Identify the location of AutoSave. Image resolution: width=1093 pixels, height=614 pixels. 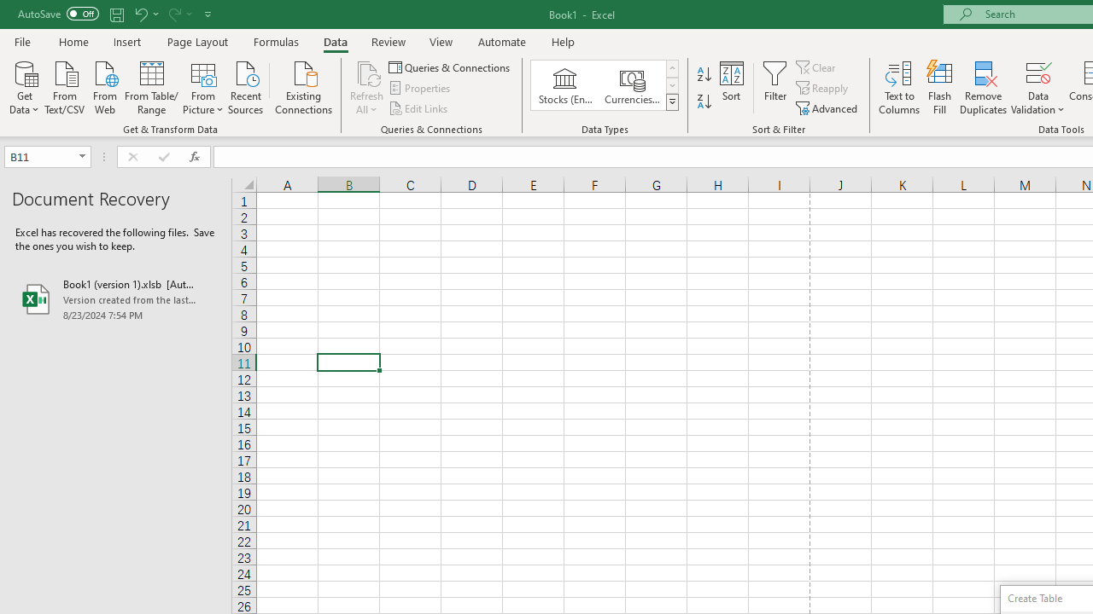
(58, 14).